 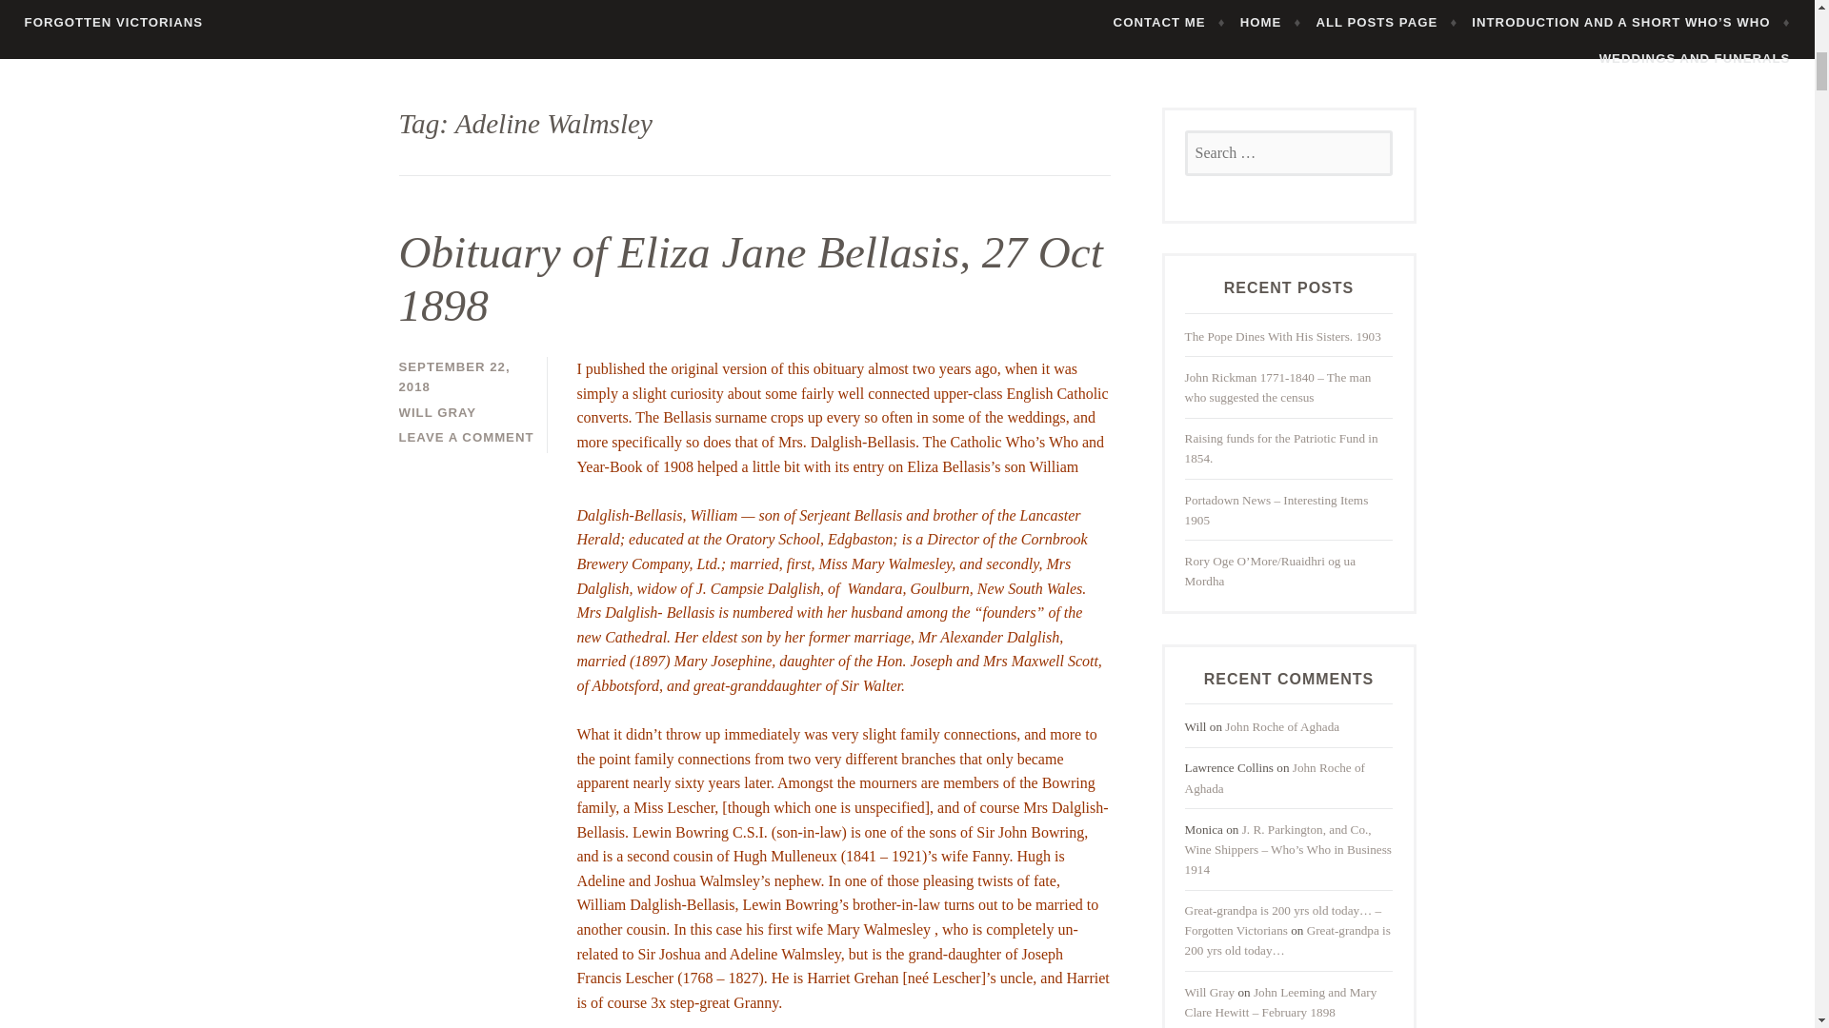 What do you see at coordinates (466, 437) in the screenshot?
I see `LEAVE A COMMENT` at bounding box center [466, 437].